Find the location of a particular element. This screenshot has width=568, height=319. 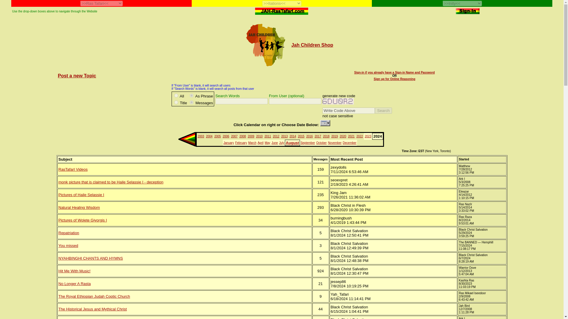

All is located at coordinates (176, 96).